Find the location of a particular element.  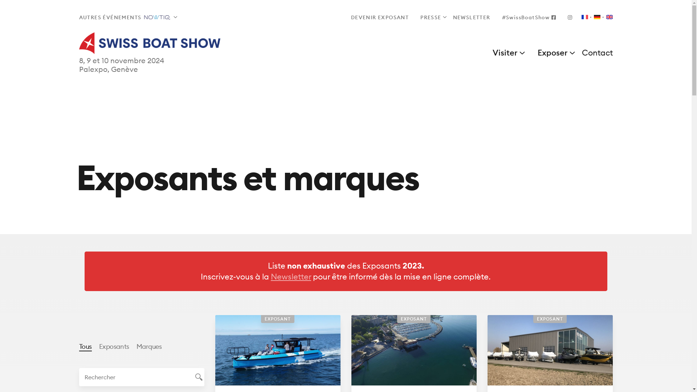

Contact is located at coordinates (595, 53).